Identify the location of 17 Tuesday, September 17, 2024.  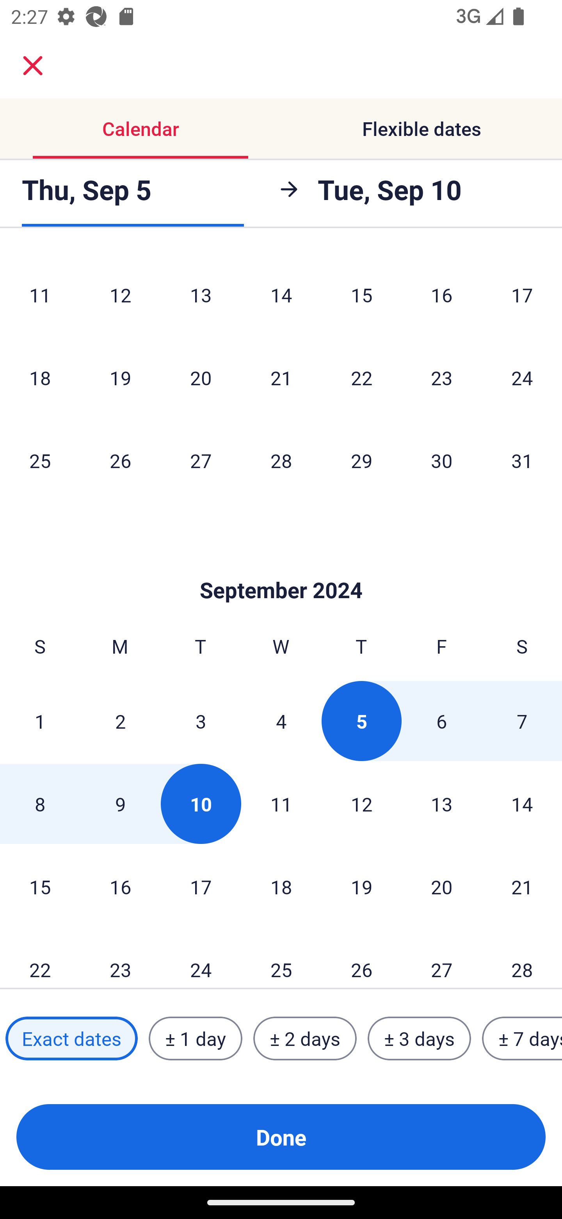
(201, 887).